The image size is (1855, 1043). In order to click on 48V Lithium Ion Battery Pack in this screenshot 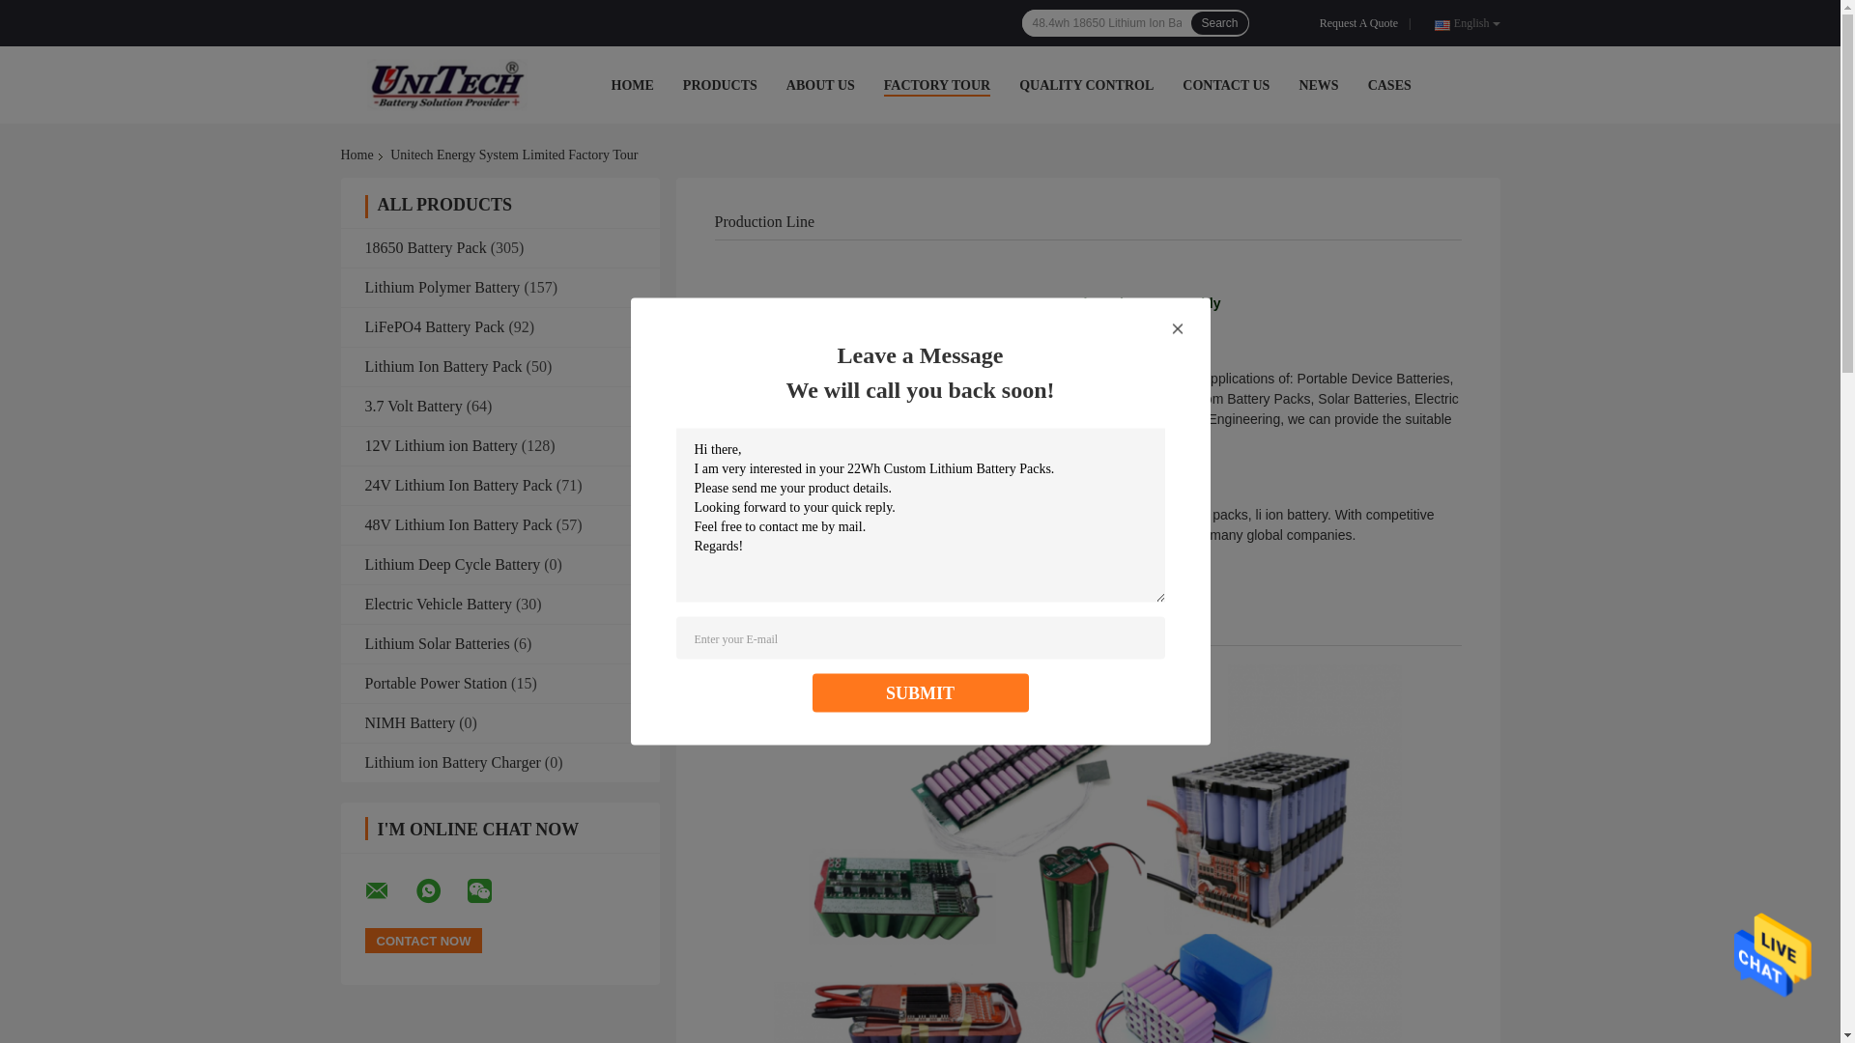, I will do `click(459, 525)`.